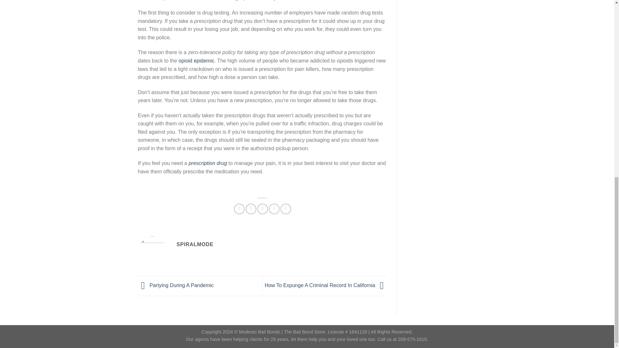  Describe the element at coordinates (286, 209) in the screenshot. I see `Share on LinkedIn` at that location.